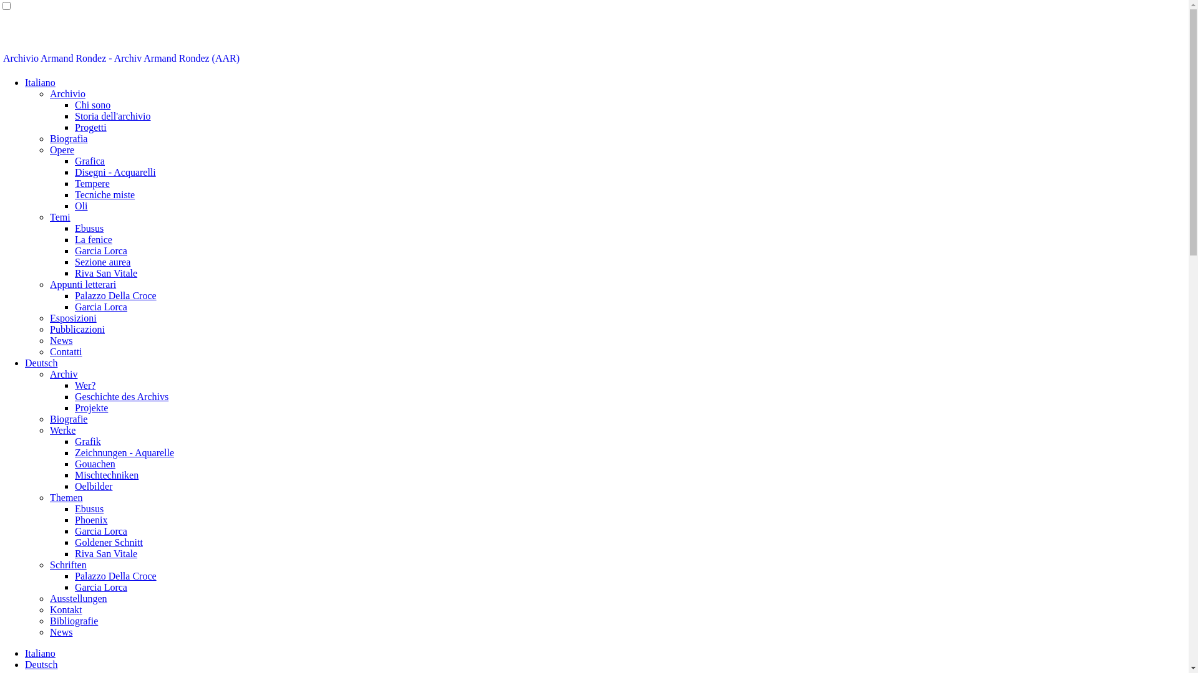  What do you see at coordinates (109, 542) in the screenshot?
I see `Goldener Schnitt` at bounding box center [109, 542].